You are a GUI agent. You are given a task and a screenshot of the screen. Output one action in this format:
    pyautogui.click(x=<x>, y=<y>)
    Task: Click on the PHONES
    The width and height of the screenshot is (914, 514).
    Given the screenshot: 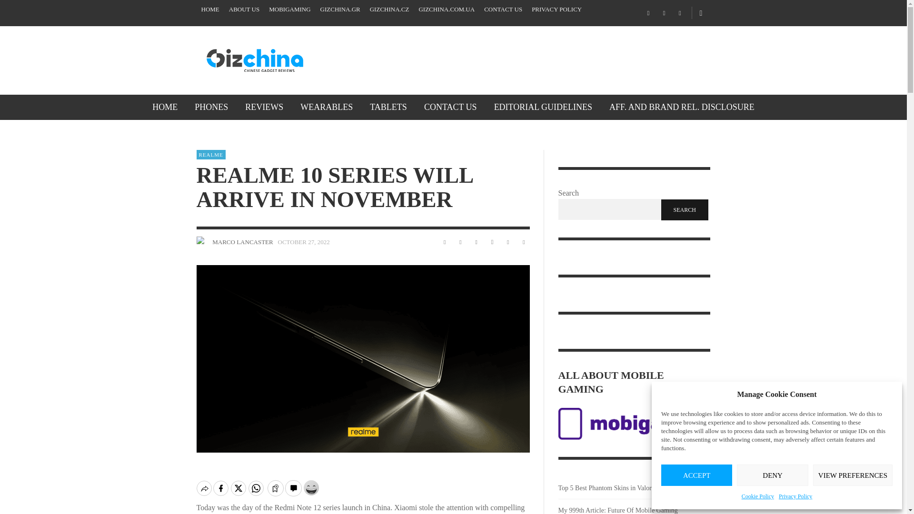 What is the action you would take?
    pyautogui.click(x=211, y=107)
    